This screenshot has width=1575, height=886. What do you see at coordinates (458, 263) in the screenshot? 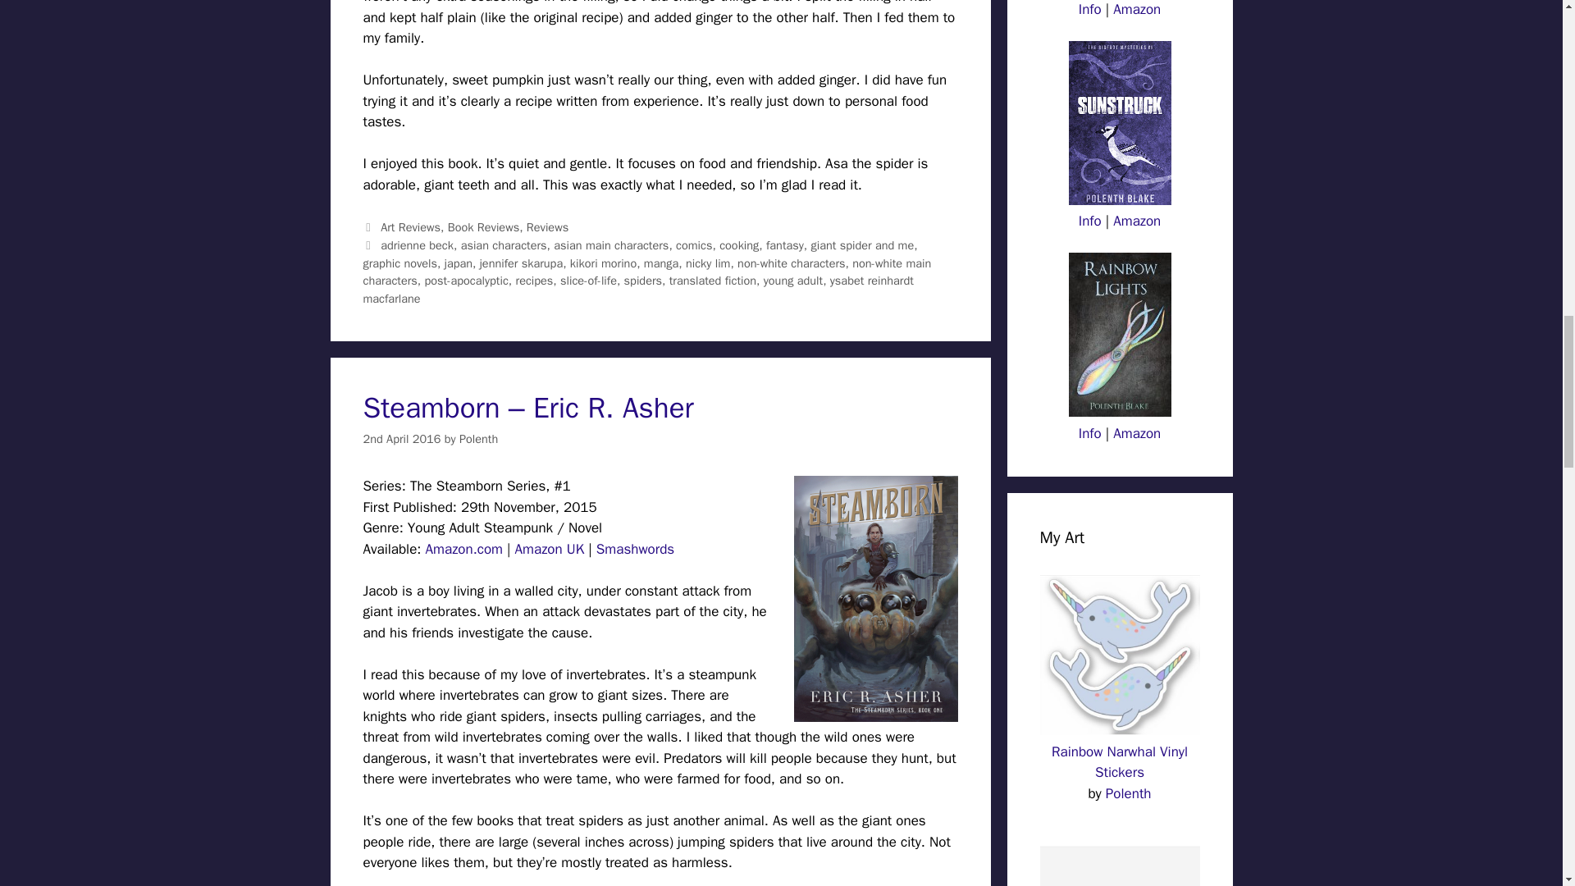
I see `japan` at bounding box center [458, 263].